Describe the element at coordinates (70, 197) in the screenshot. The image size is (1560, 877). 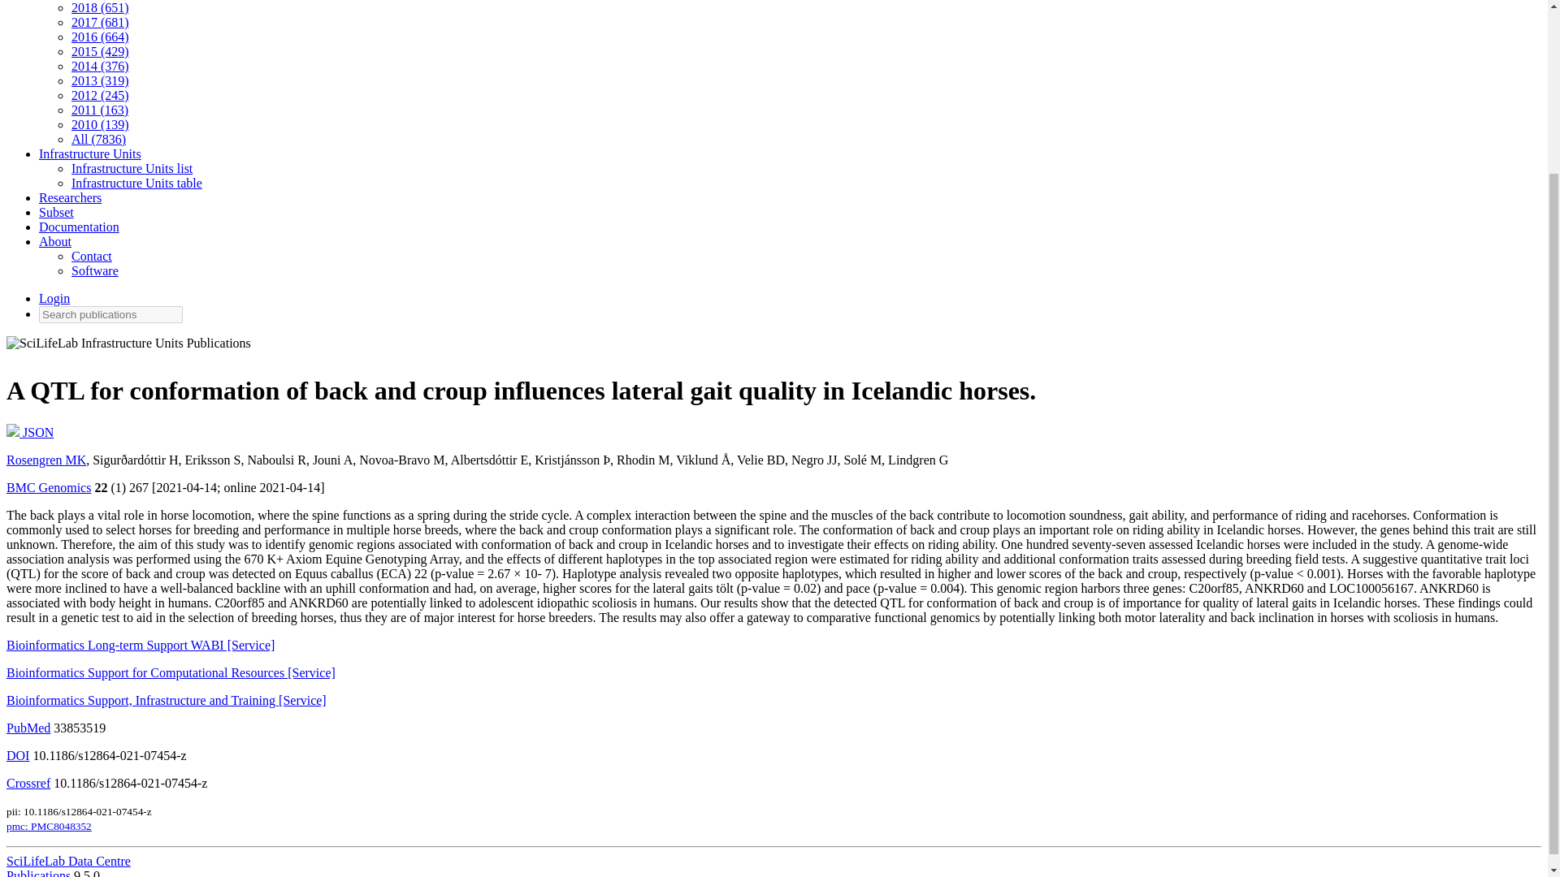
I see `Researchers` at that location.